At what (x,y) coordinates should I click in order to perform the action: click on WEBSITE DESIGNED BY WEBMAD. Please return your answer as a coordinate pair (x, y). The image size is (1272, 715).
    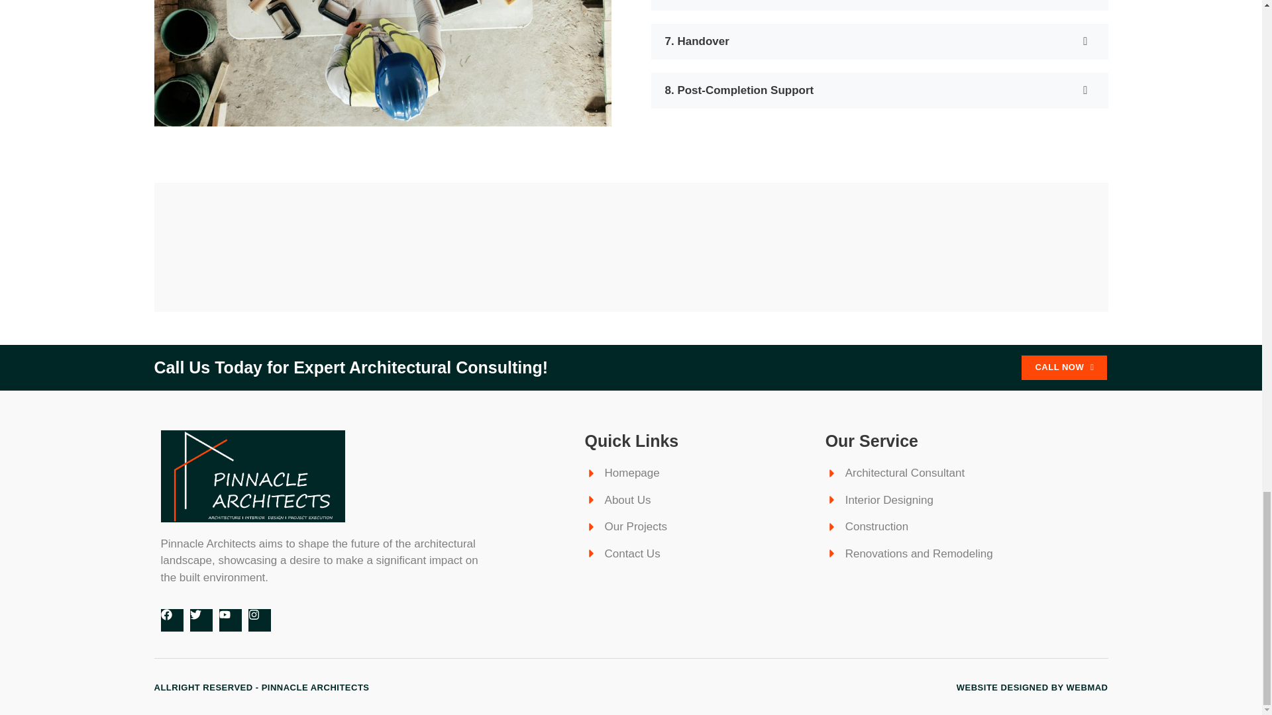
    Looking at the image, I should click on (1032, 687).